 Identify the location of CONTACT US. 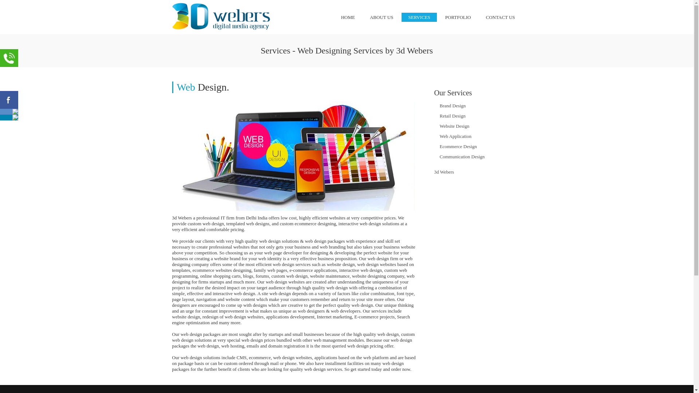
(501, 17).